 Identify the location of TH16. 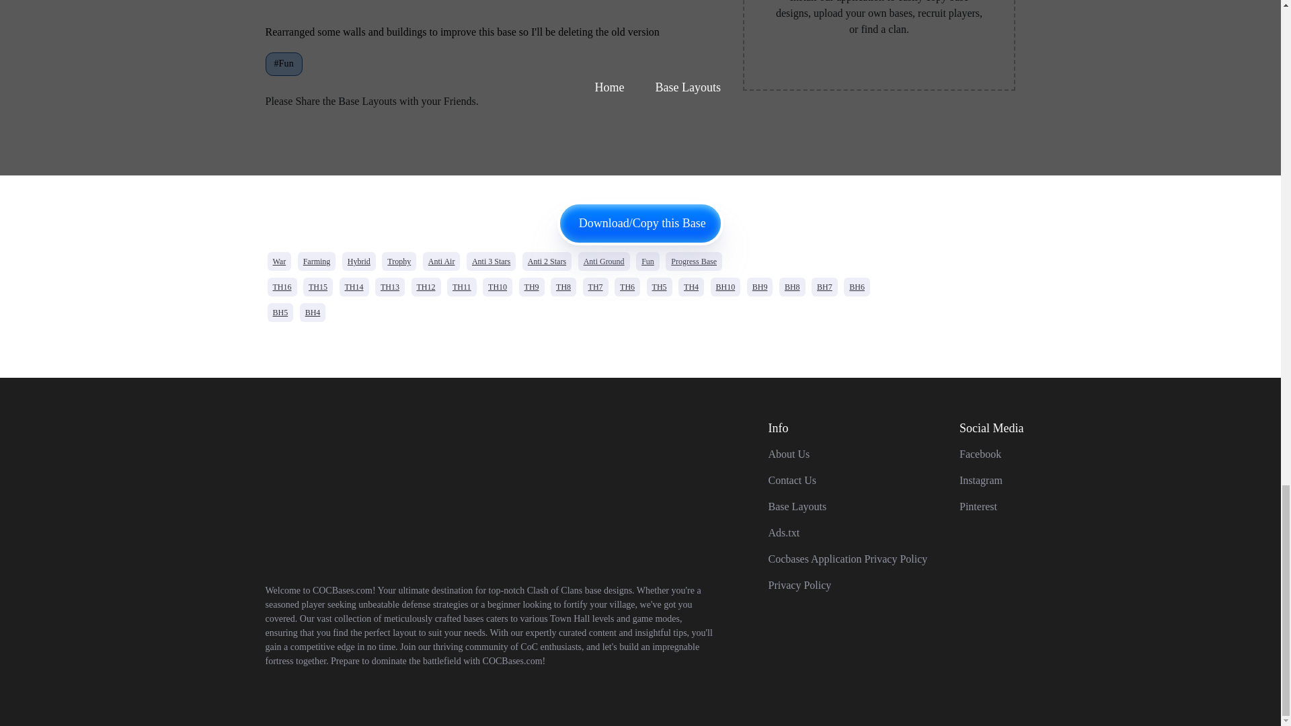
(282, 286).